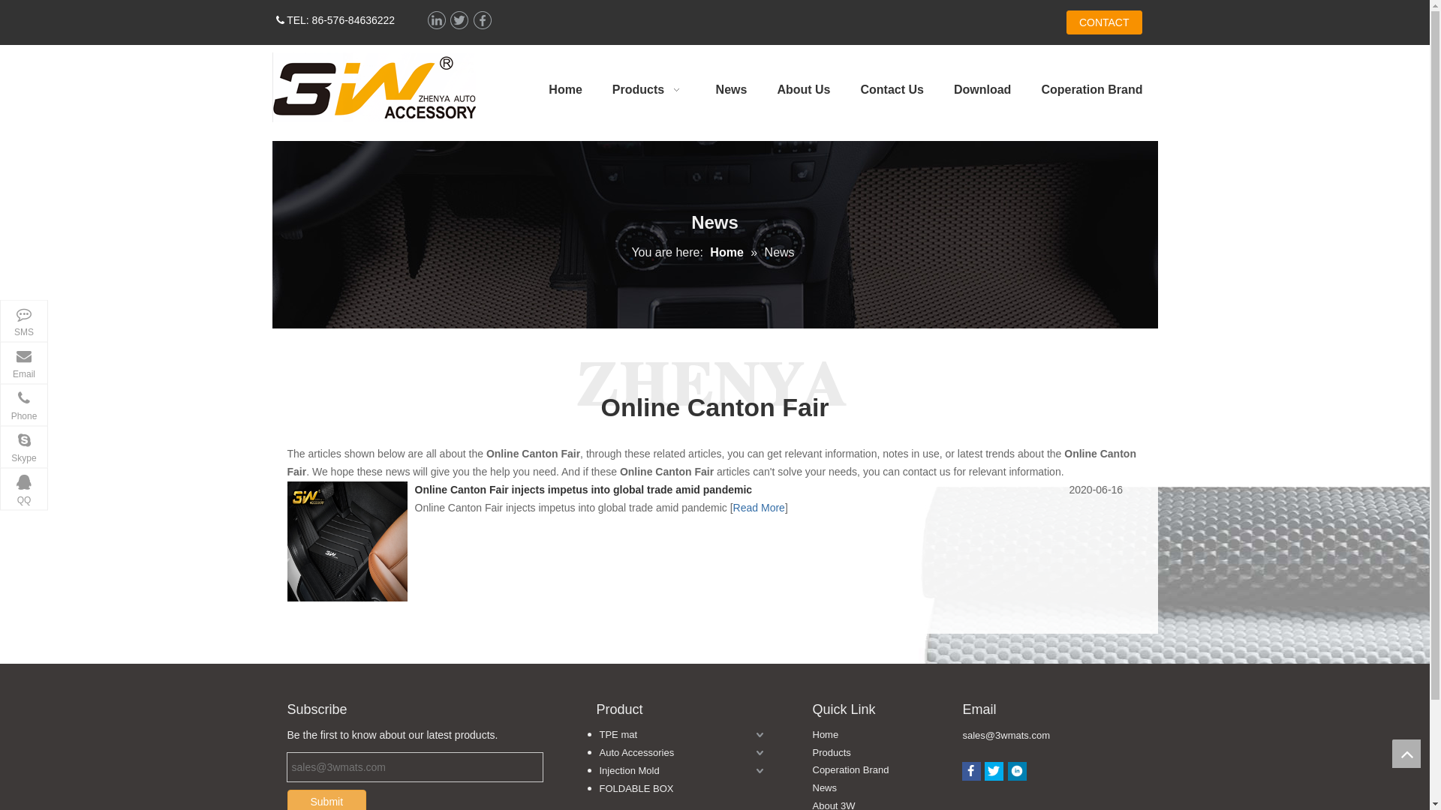 The width and height of the screenshot is (1441, 810). I want to click on Coperation Brand, so click(850, 769).